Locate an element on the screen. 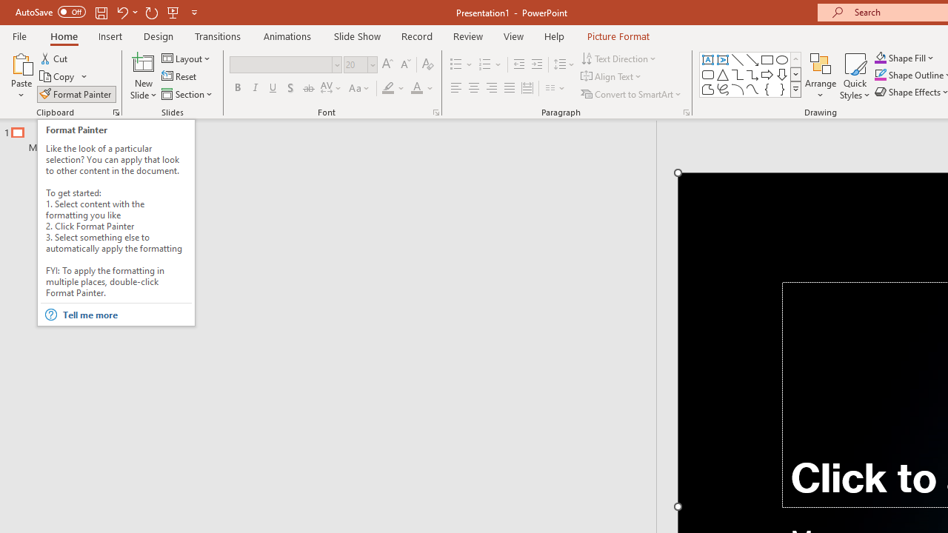 This screenshot has width=948, height=533. Font... is located at coordinates (435, 113).